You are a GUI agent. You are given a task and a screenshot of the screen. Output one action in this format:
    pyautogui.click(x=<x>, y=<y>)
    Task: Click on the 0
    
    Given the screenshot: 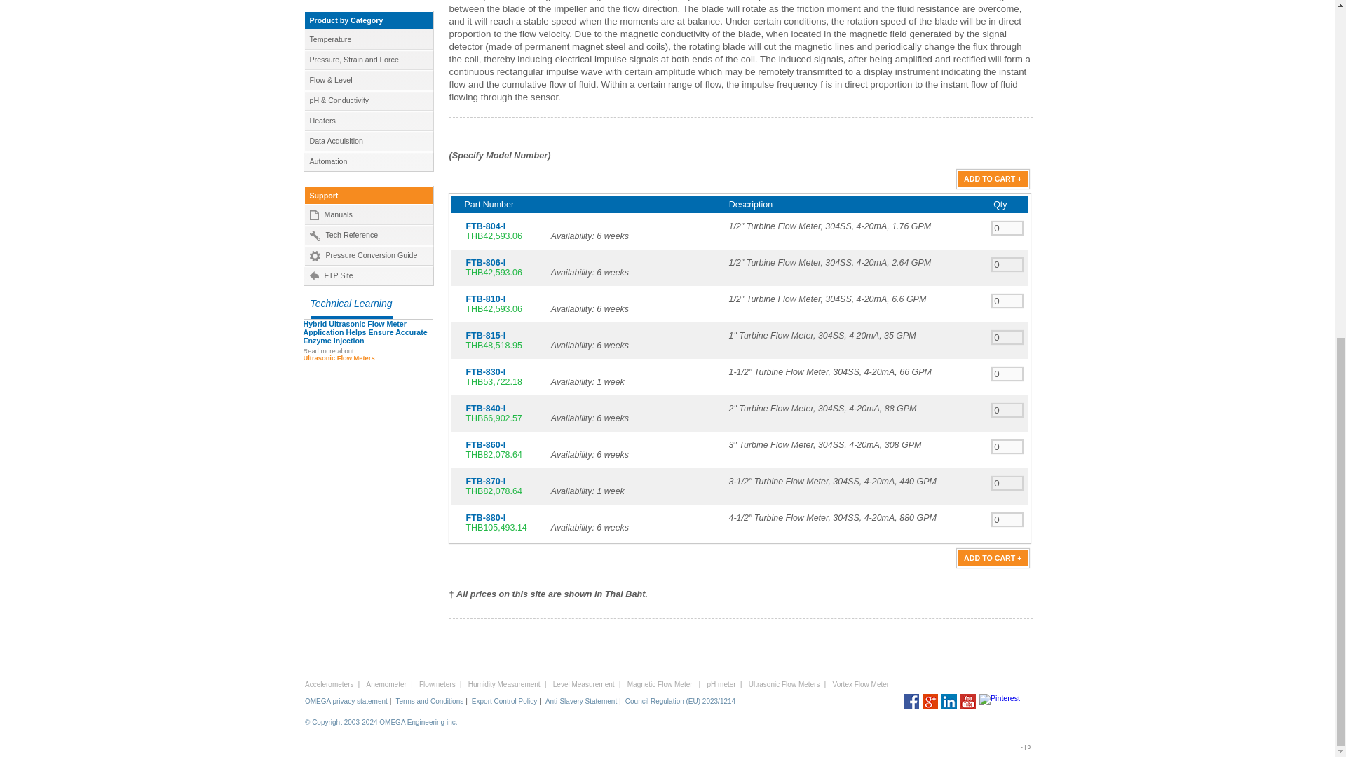 What is the action you would take?
    pyautogui.click(x=1007, y=410)
    